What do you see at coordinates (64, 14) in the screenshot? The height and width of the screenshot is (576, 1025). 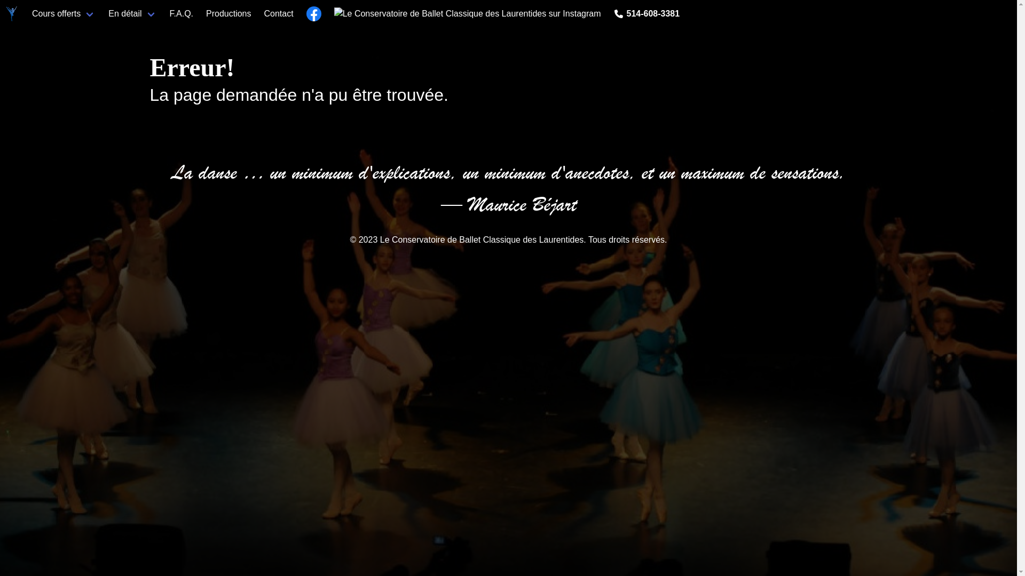 I see `Cours offerts` at bounding box center [64, 14].